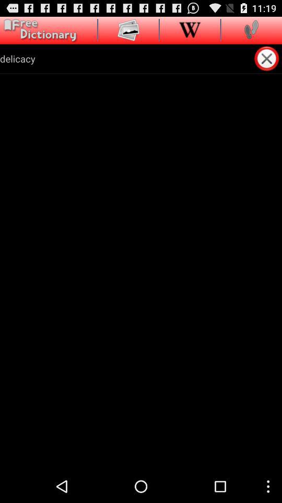 This screenshot has width=282, height=503. I want to click on open the dictionary, so click(39, 30).